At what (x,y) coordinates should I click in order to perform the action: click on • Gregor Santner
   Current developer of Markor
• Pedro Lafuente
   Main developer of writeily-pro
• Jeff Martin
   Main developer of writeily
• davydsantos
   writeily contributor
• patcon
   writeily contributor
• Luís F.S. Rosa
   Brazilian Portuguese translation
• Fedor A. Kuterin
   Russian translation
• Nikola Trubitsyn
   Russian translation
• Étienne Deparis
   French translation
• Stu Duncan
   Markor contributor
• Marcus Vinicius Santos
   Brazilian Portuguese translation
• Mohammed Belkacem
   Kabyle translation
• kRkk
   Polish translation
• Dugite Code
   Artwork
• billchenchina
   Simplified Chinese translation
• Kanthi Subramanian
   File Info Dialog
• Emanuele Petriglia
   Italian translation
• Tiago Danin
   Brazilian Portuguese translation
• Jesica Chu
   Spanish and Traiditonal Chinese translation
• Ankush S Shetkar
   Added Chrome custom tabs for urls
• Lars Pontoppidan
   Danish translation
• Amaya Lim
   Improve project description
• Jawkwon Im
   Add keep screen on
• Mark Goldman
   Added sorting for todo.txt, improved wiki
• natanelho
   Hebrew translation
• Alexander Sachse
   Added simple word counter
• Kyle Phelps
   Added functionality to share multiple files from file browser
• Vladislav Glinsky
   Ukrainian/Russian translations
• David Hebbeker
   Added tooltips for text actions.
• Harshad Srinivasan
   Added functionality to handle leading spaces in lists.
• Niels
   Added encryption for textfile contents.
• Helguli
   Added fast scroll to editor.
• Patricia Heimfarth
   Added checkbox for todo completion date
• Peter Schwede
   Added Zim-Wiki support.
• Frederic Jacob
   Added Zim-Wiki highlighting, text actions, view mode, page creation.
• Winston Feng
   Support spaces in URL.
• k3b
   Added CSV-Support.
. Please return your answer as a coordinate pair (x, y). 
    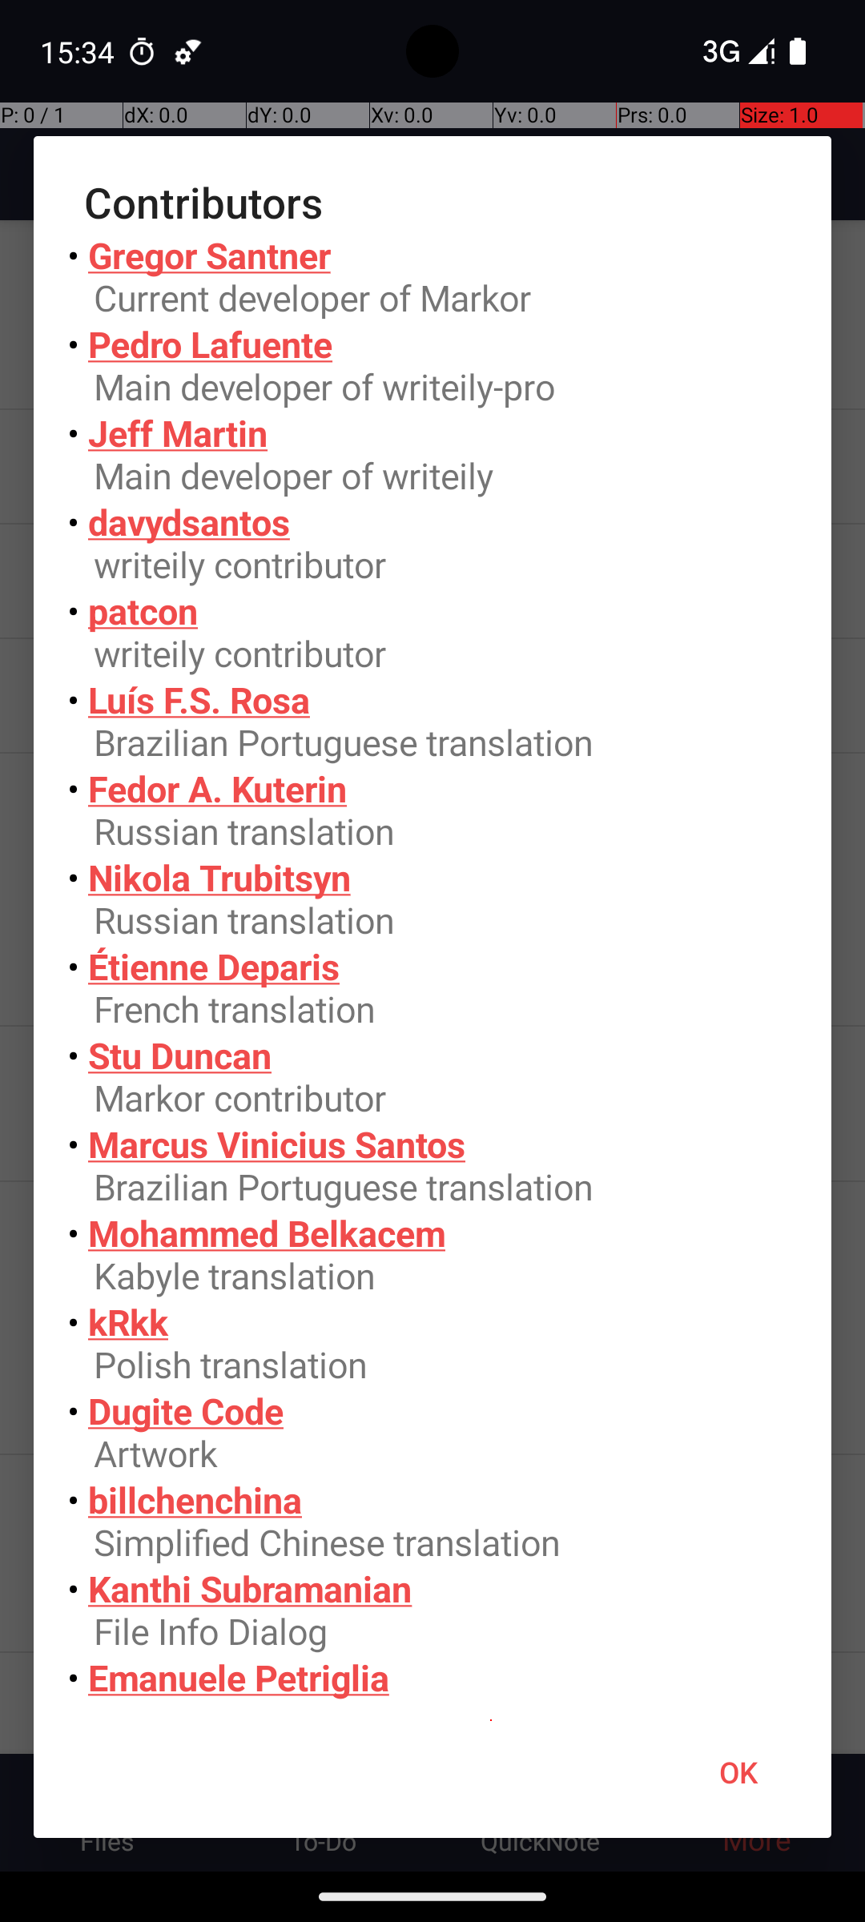
    Looking at the image, I should click on (432, 969).